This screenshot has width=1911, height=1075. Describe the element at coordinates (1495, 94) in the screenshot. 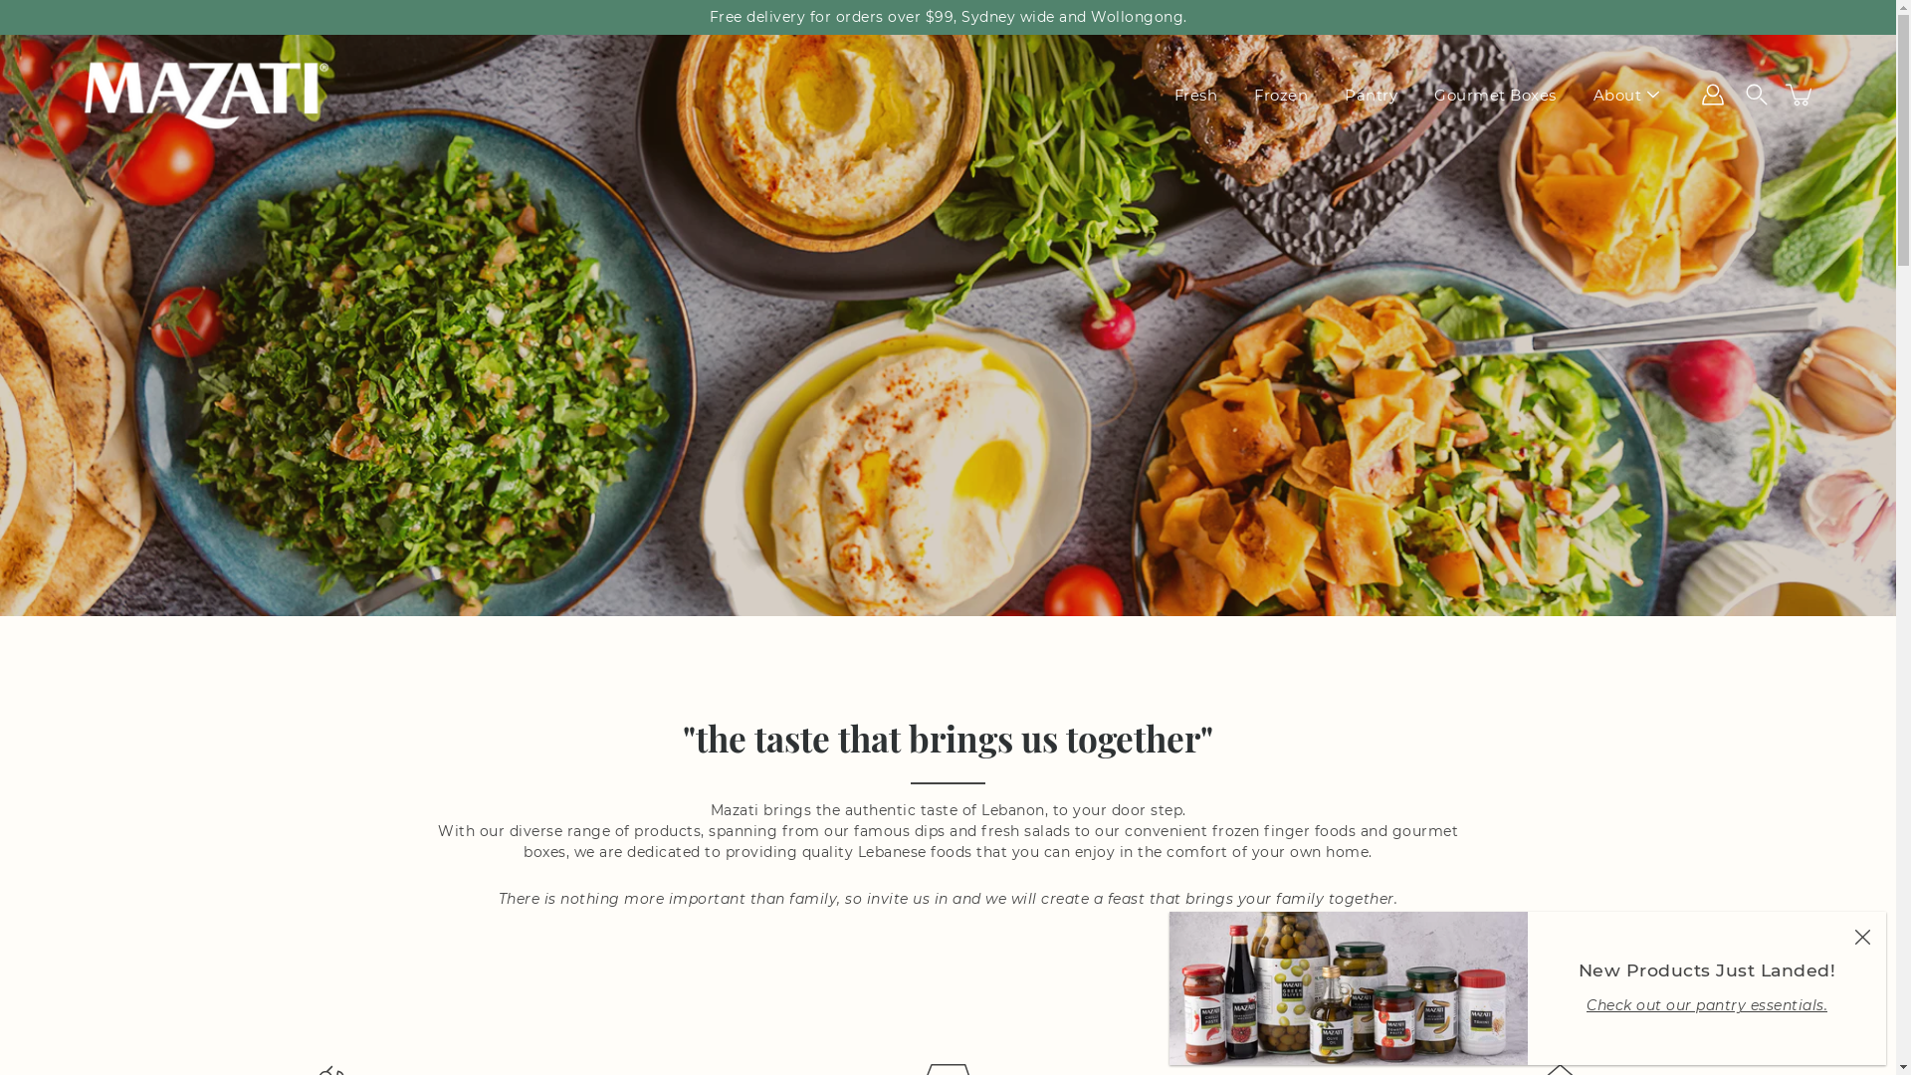

I see `Gourmet Boxes` at that location.